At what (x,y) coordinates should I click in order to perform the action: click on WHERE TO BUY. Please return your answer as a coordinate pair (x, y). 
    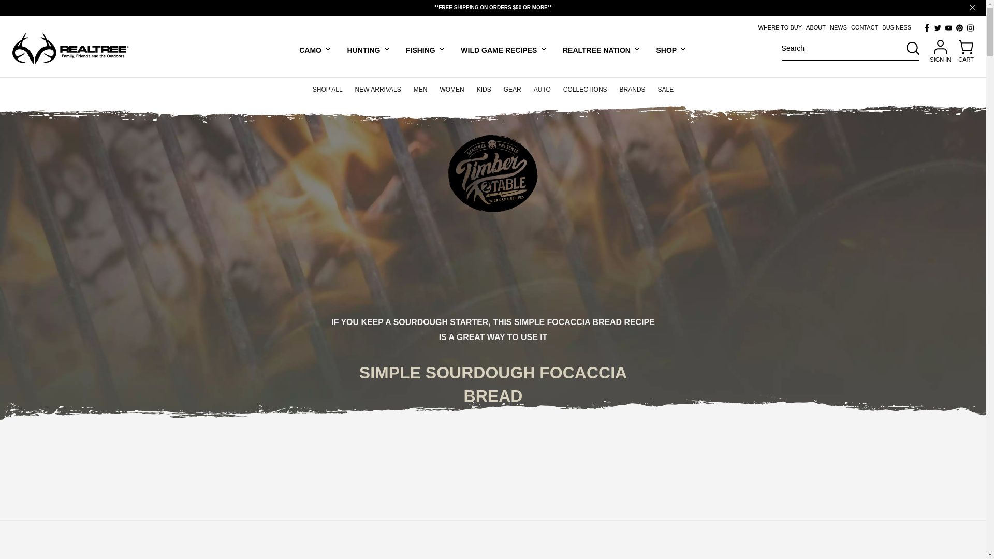
    Looking at the image, I should click on (780, 27).